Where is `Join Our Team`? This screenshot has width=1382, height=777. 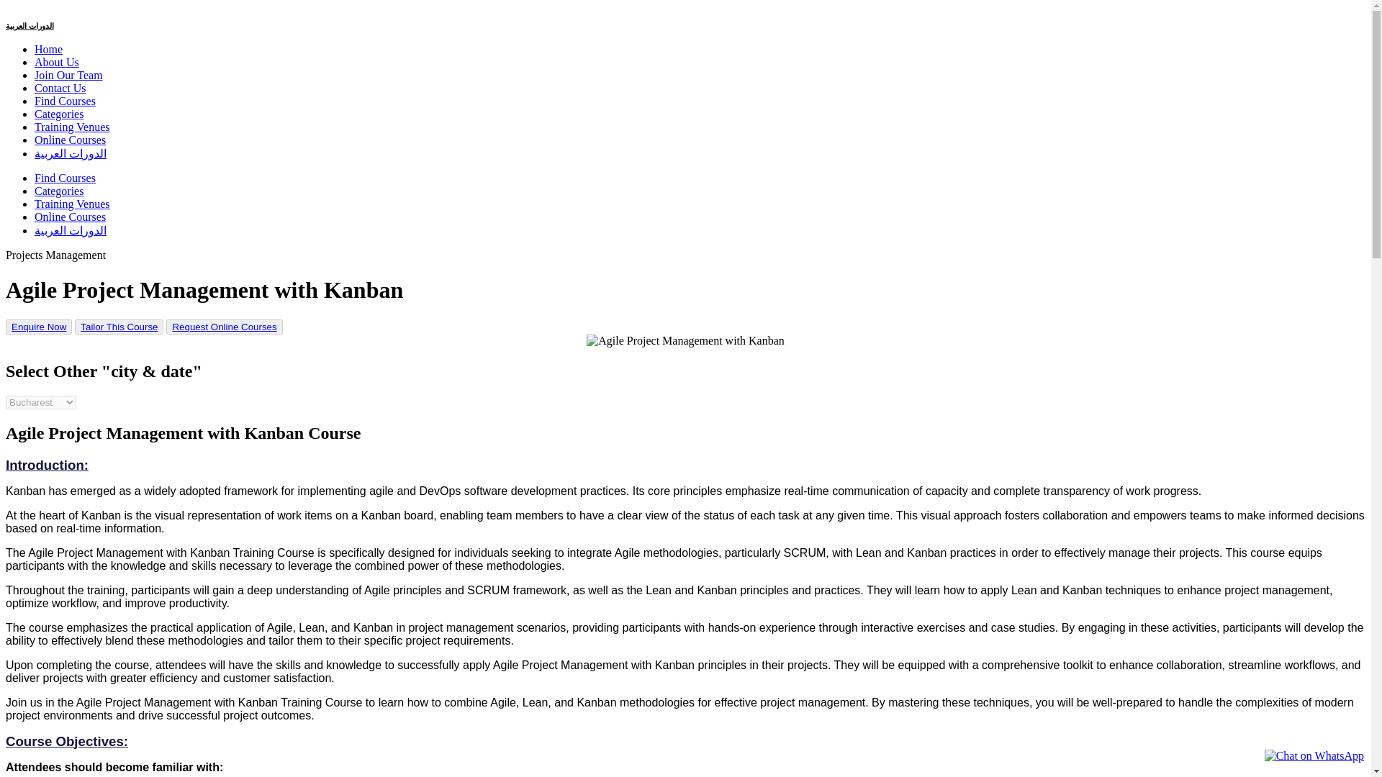 Join Our Team is located at coordinates (68, 75).